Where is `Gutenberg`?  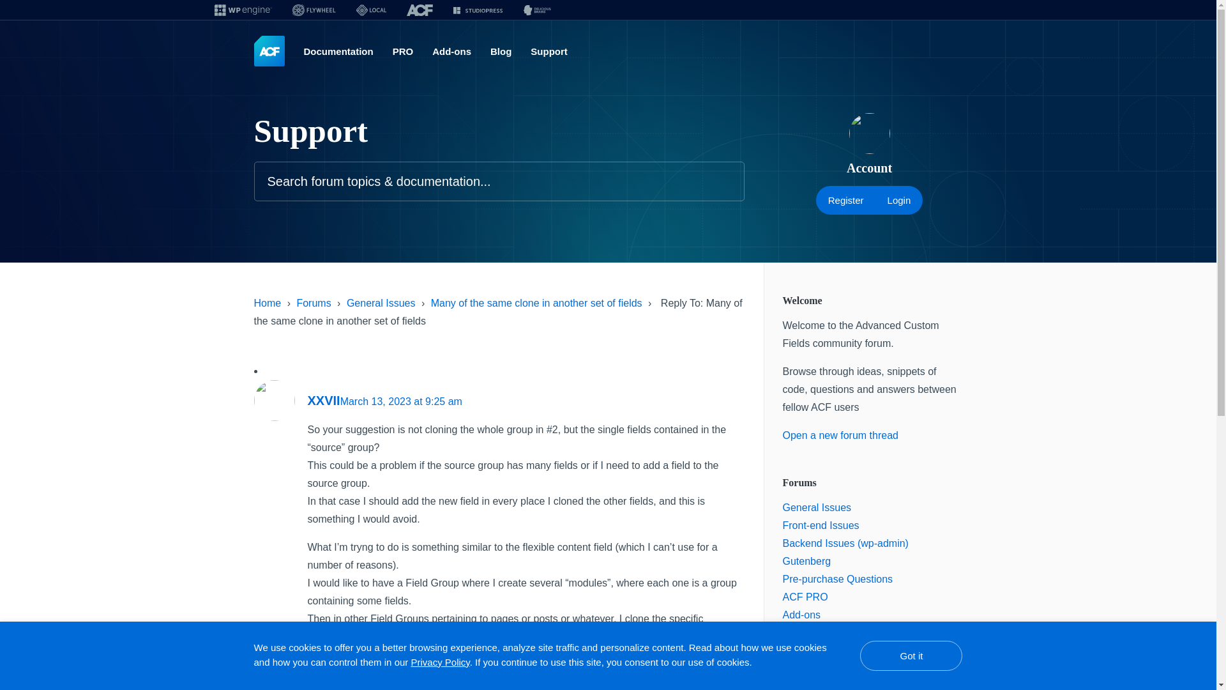
Gutenberg is located at coordinates (807, 561).